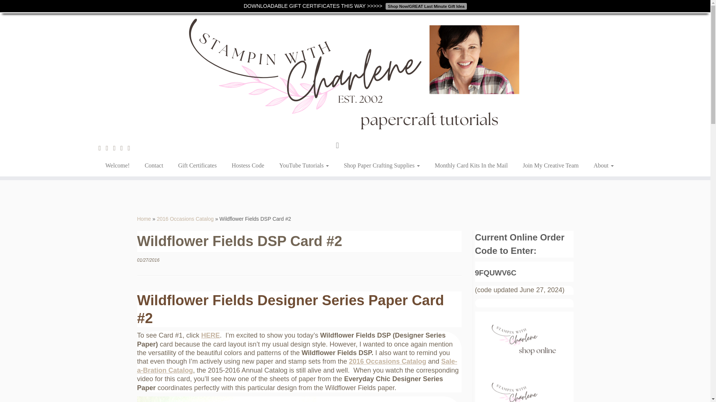 The image size is (716, 402). I want to click on Subscribe to my rss feed, so click(102, 148).